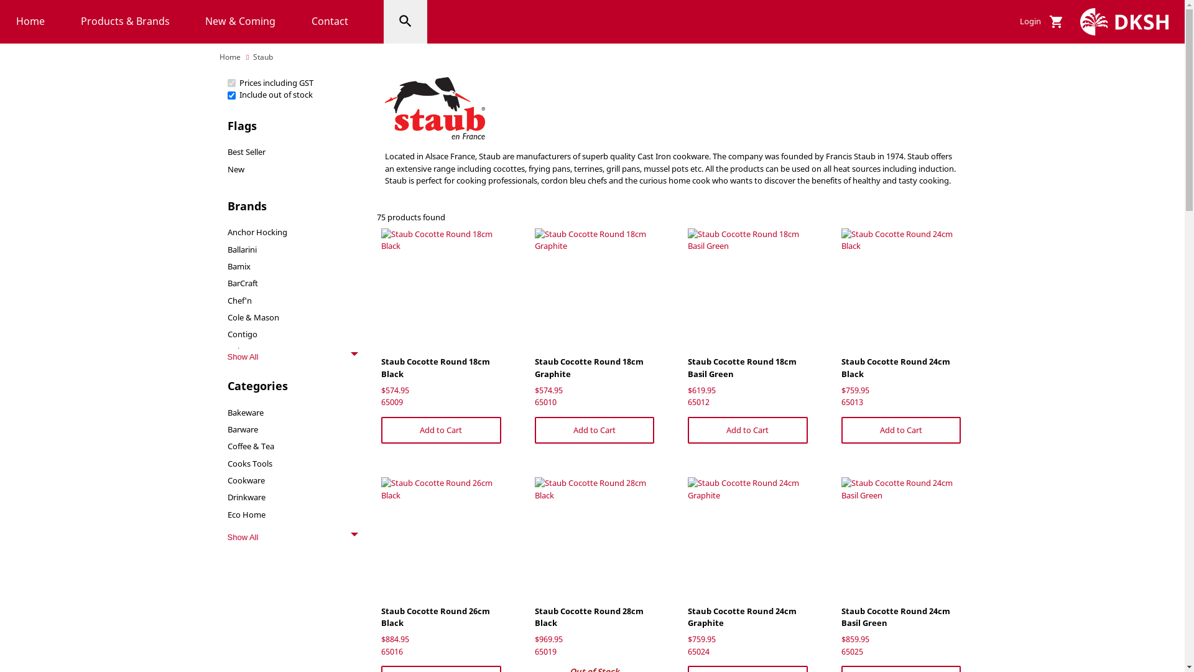 The image size is (1194, 672). What do you see at coordinates (595, 336) in the screenshot?
I see `Staub Cocotte Round 18cm Graphite
$574.95
65010
Add to Cart` at bounding box center [595, 336].